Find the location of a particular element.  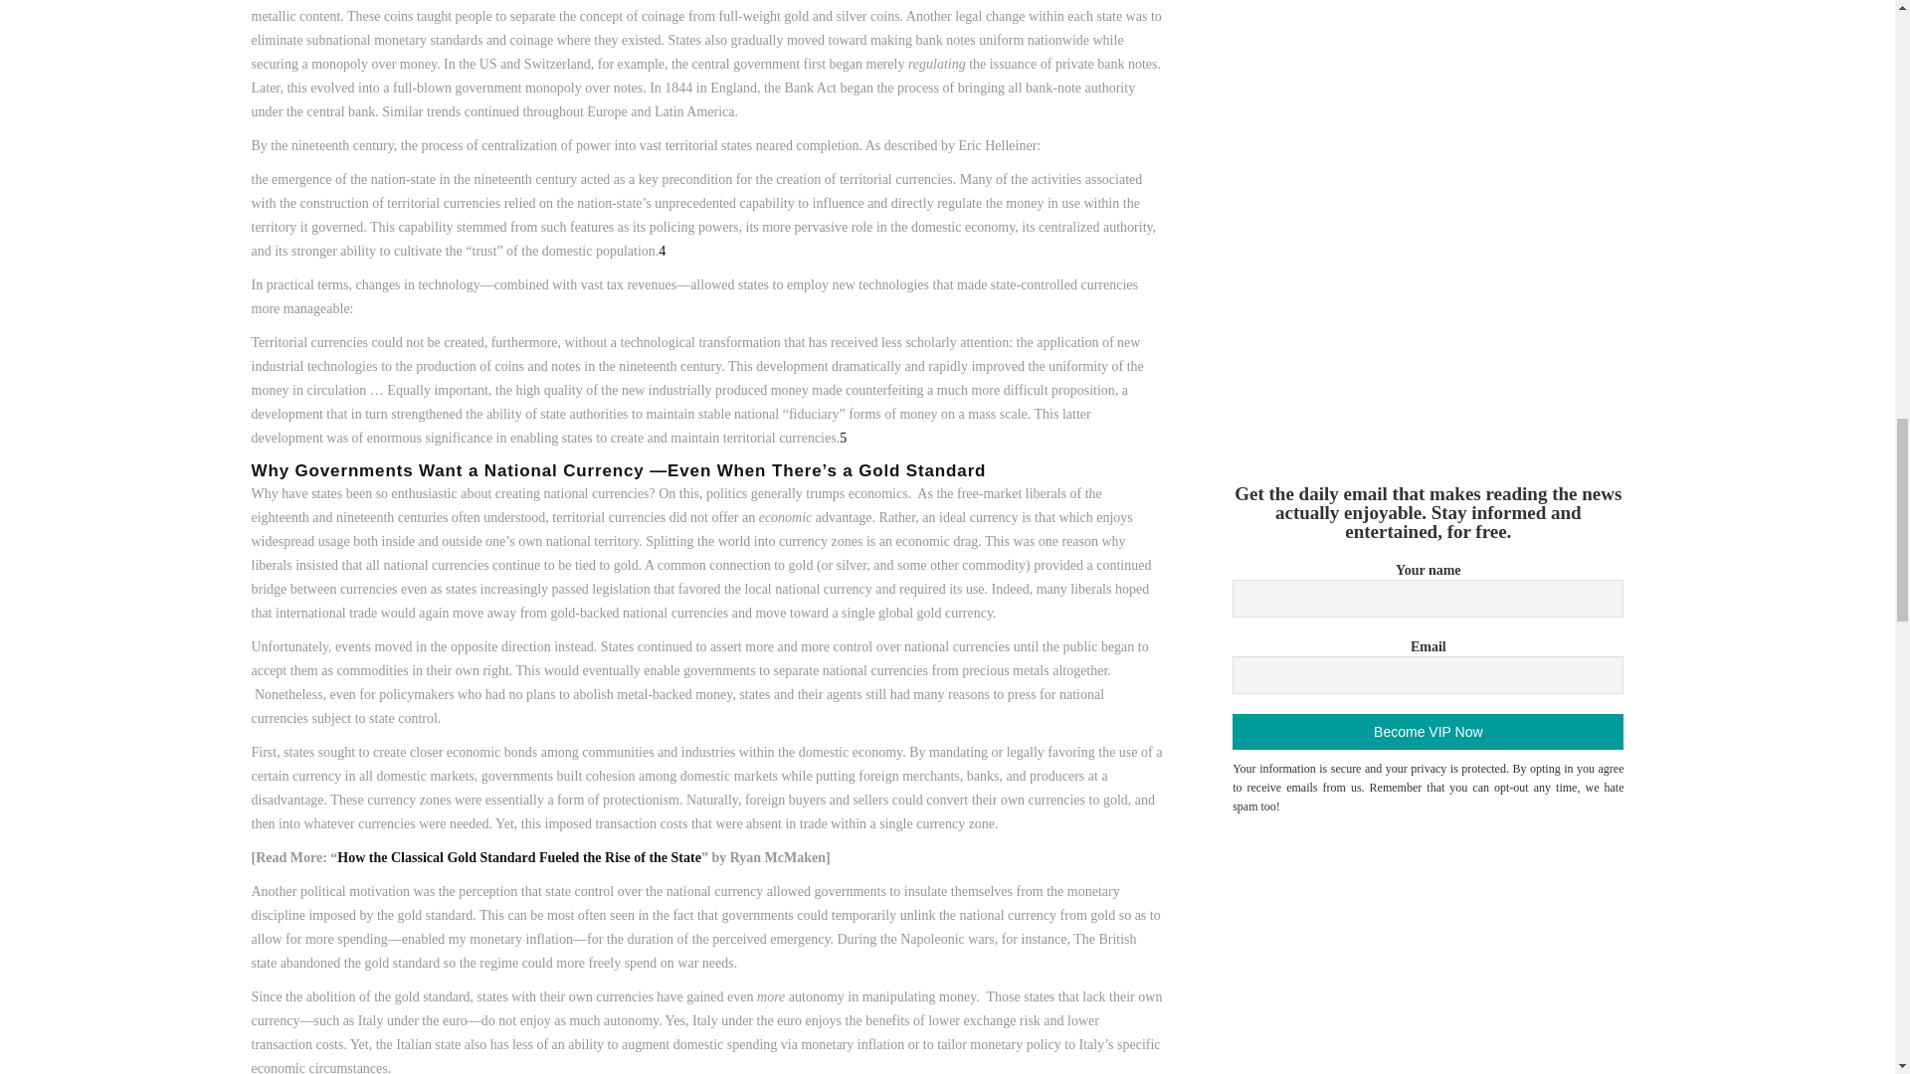

Become VIP Now is located at coordinates (1428, 732).